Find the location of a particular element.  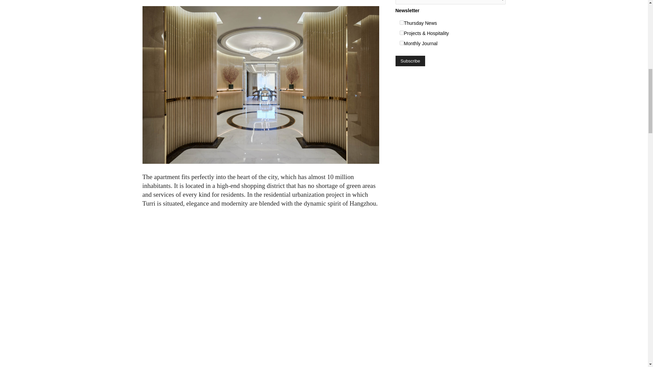

1 is located at coordinates (401, 22).